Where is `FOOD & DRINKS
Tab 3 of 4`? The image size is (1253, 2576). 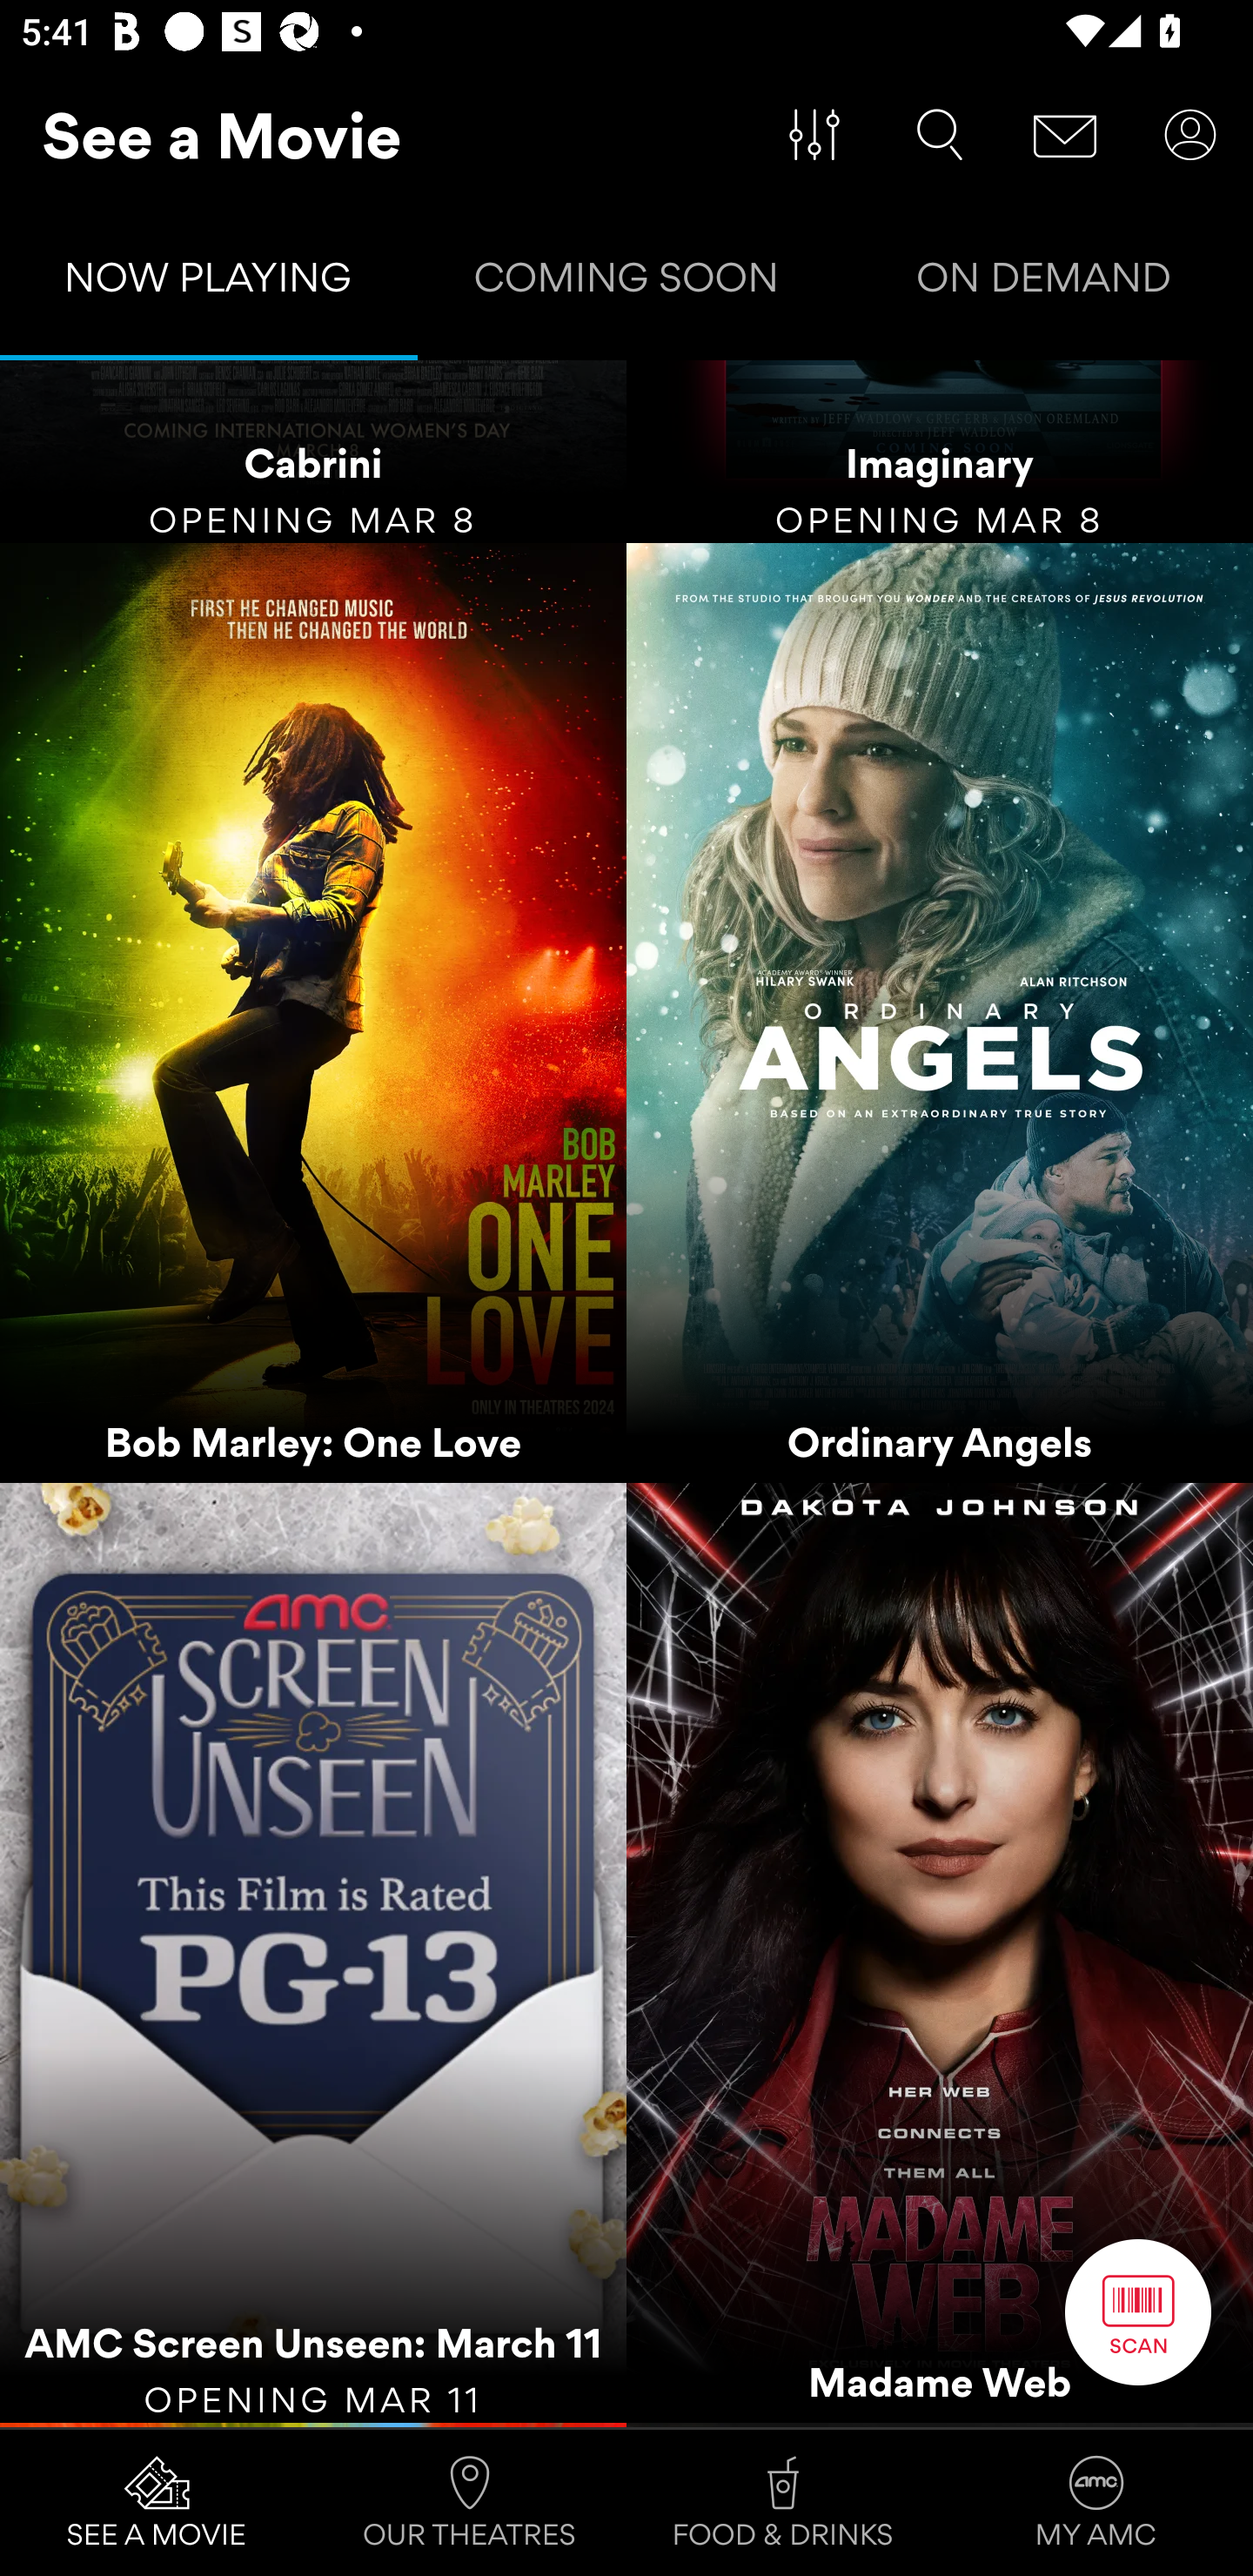 FOOD & DRINKS
Tab 3 of 4 is located at coordinates (783, 2503).